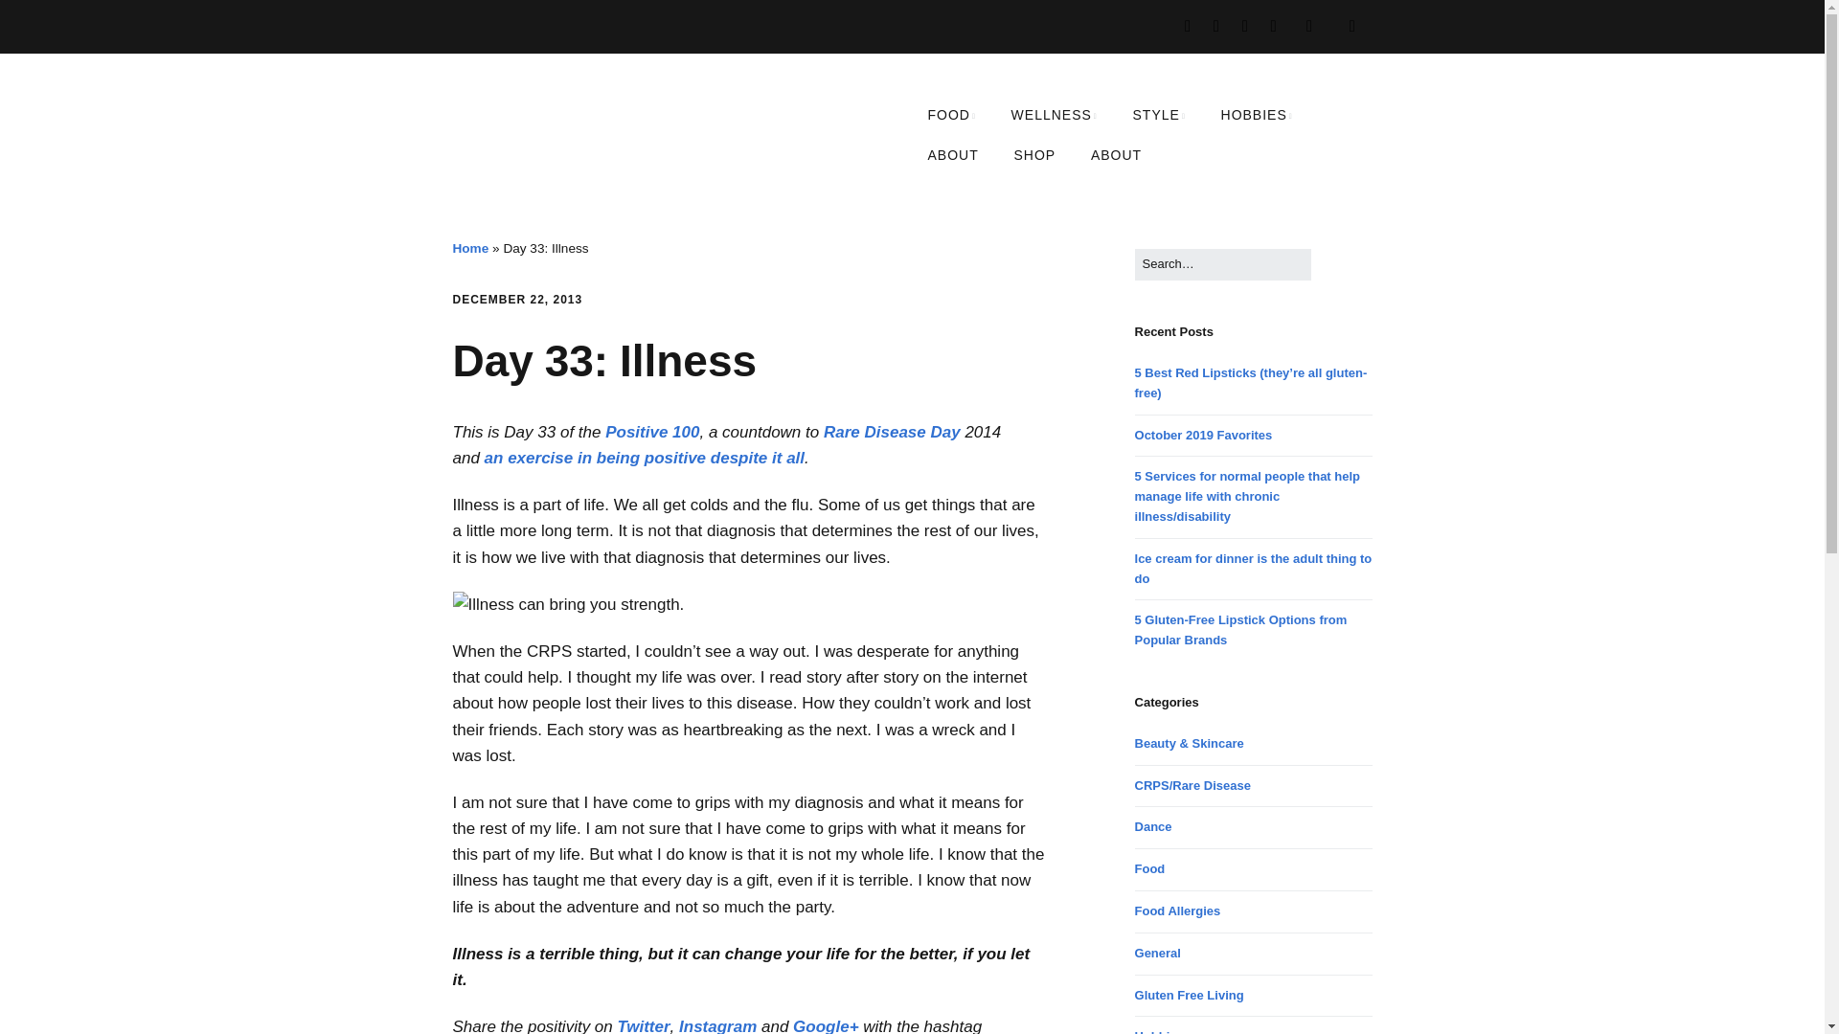 This screenshot has height=1034, width=1839. I want to click on WELLNESS, so click(1054, 115).